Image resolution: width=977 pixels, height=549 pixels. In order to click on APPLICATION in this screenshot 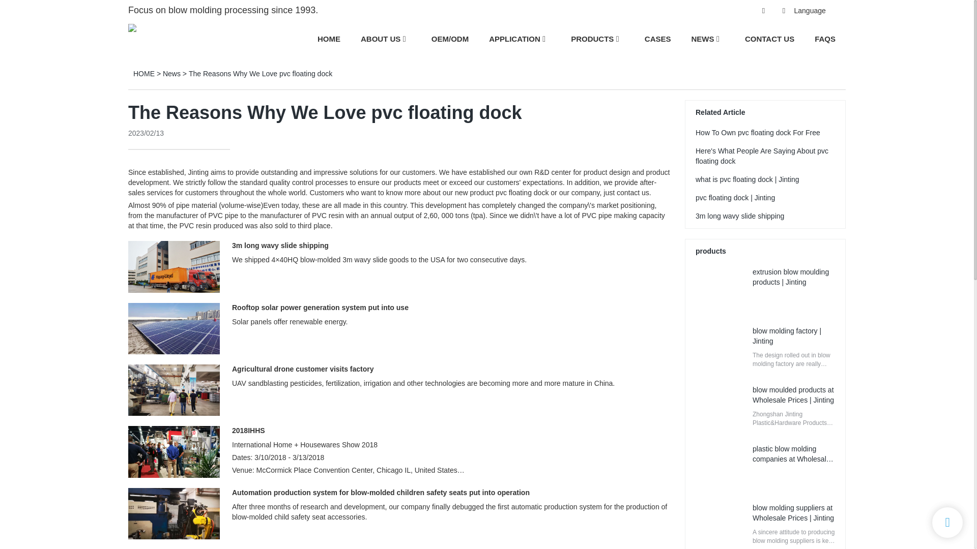, I will do `click(514, 39)`.